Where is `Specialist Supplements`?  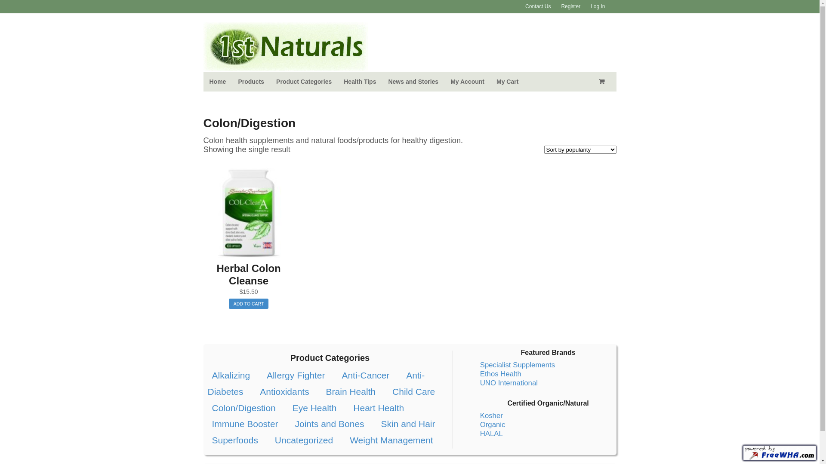 Specialist Supplements is located at coordinates (518, 365).